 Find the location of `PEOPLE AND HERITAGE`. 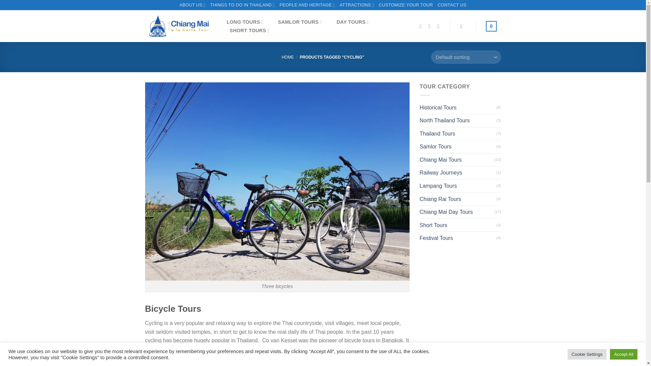

PEOPLE AND HERITAGE is located at coordinates (307, 5).